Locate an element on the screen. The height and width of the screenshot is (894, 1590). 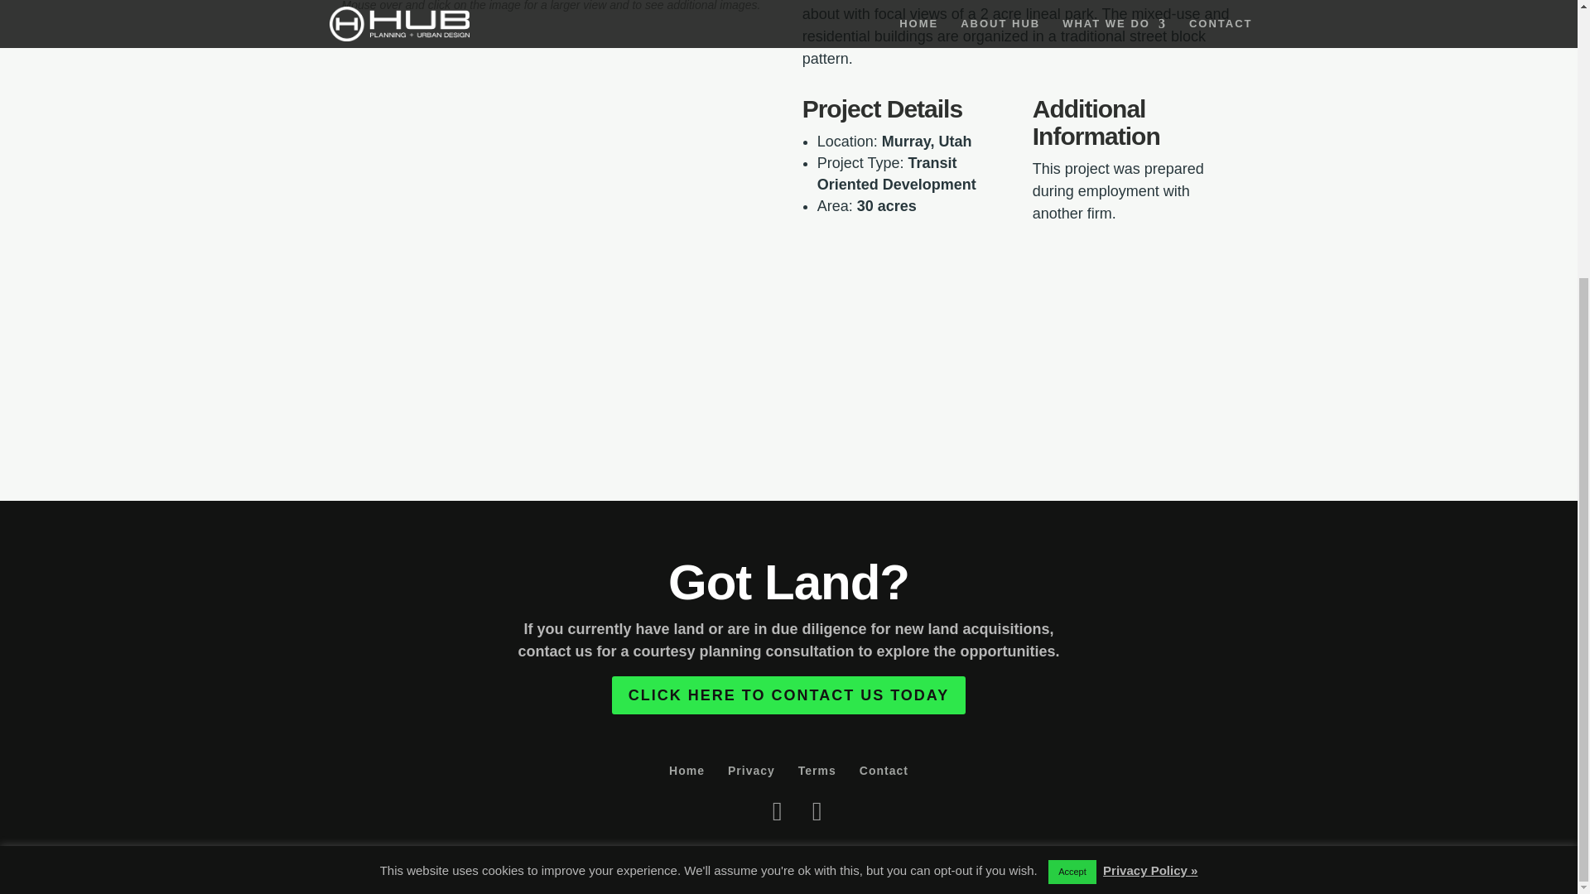
Jason Samadhi is located at coordinates (965, 851).